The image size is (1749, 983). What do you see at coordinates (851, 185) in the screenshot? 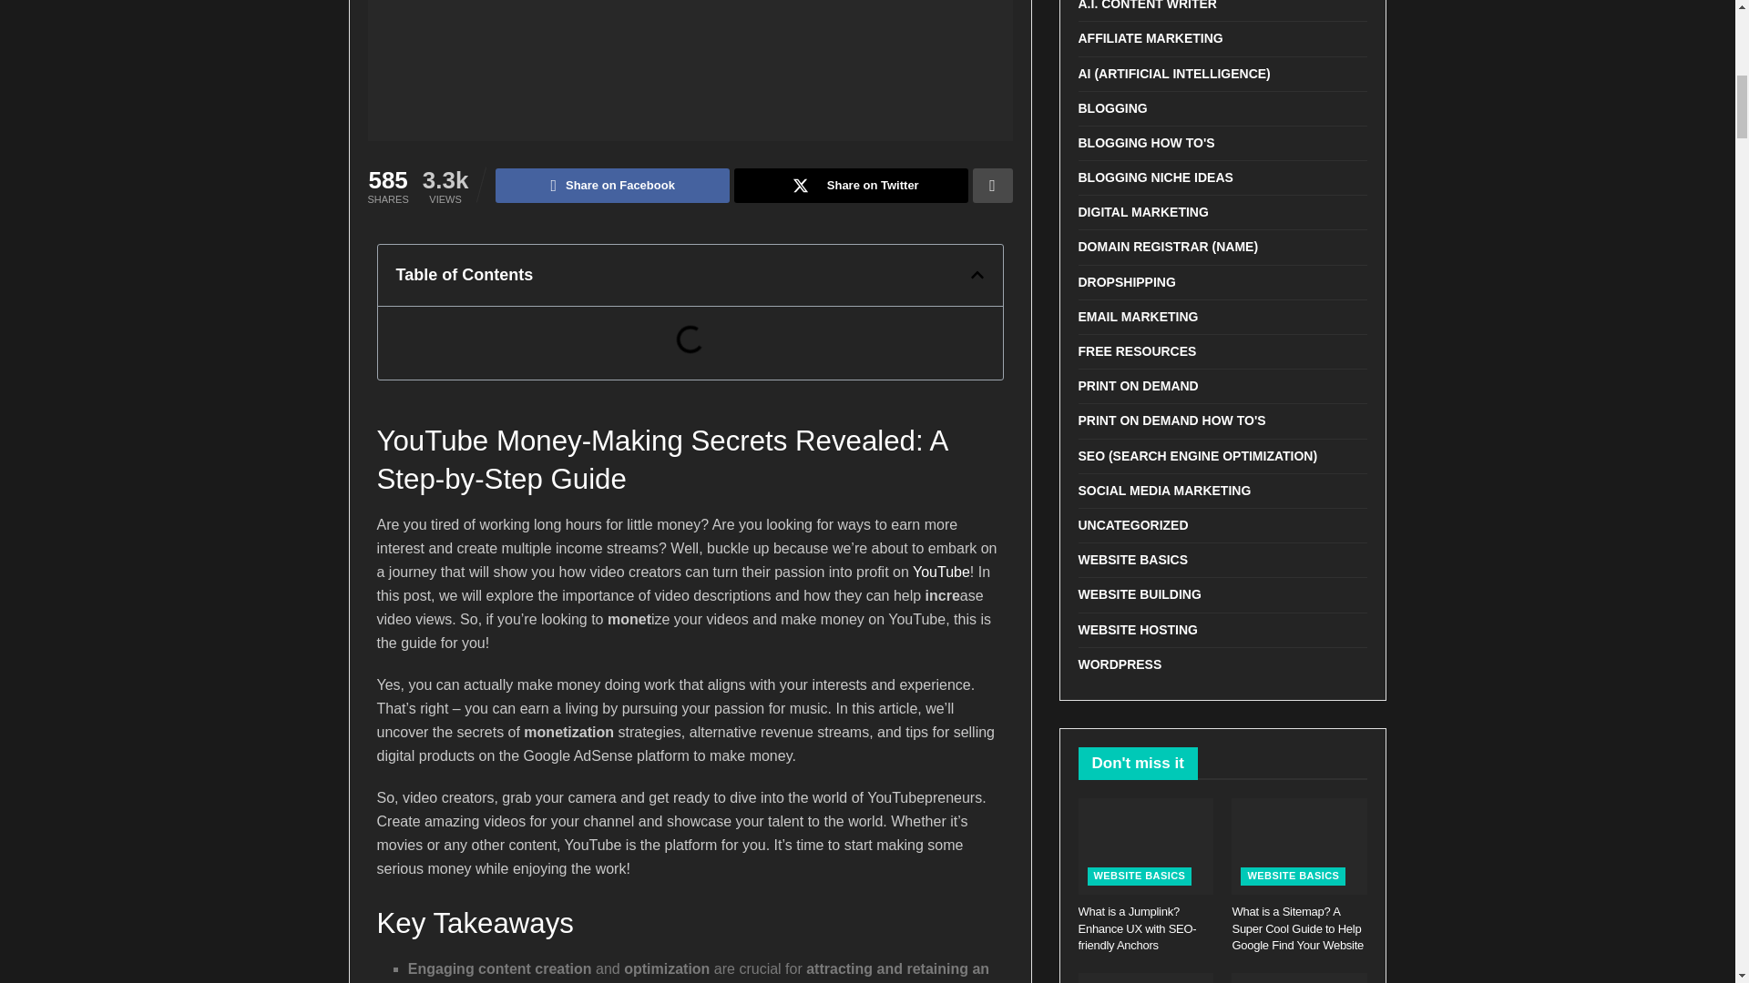
I see `Share on Twitter` at bounding box center [851, 185].